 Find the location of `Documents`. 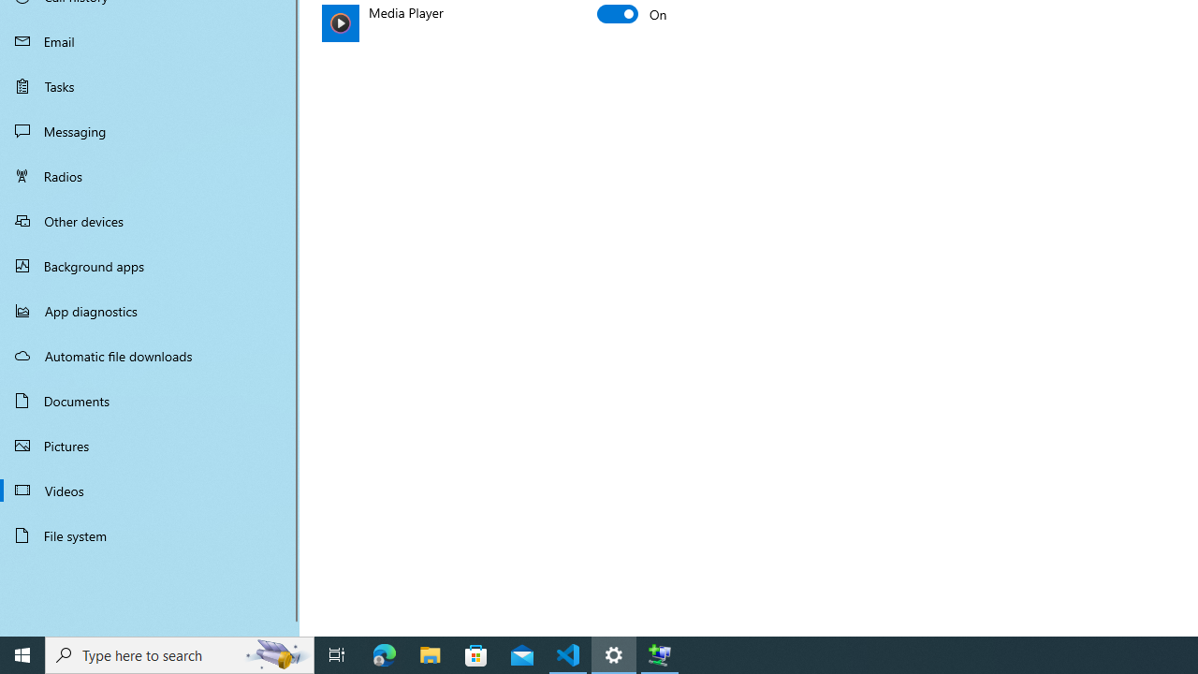

Documents is located at coordinates (150, 401).